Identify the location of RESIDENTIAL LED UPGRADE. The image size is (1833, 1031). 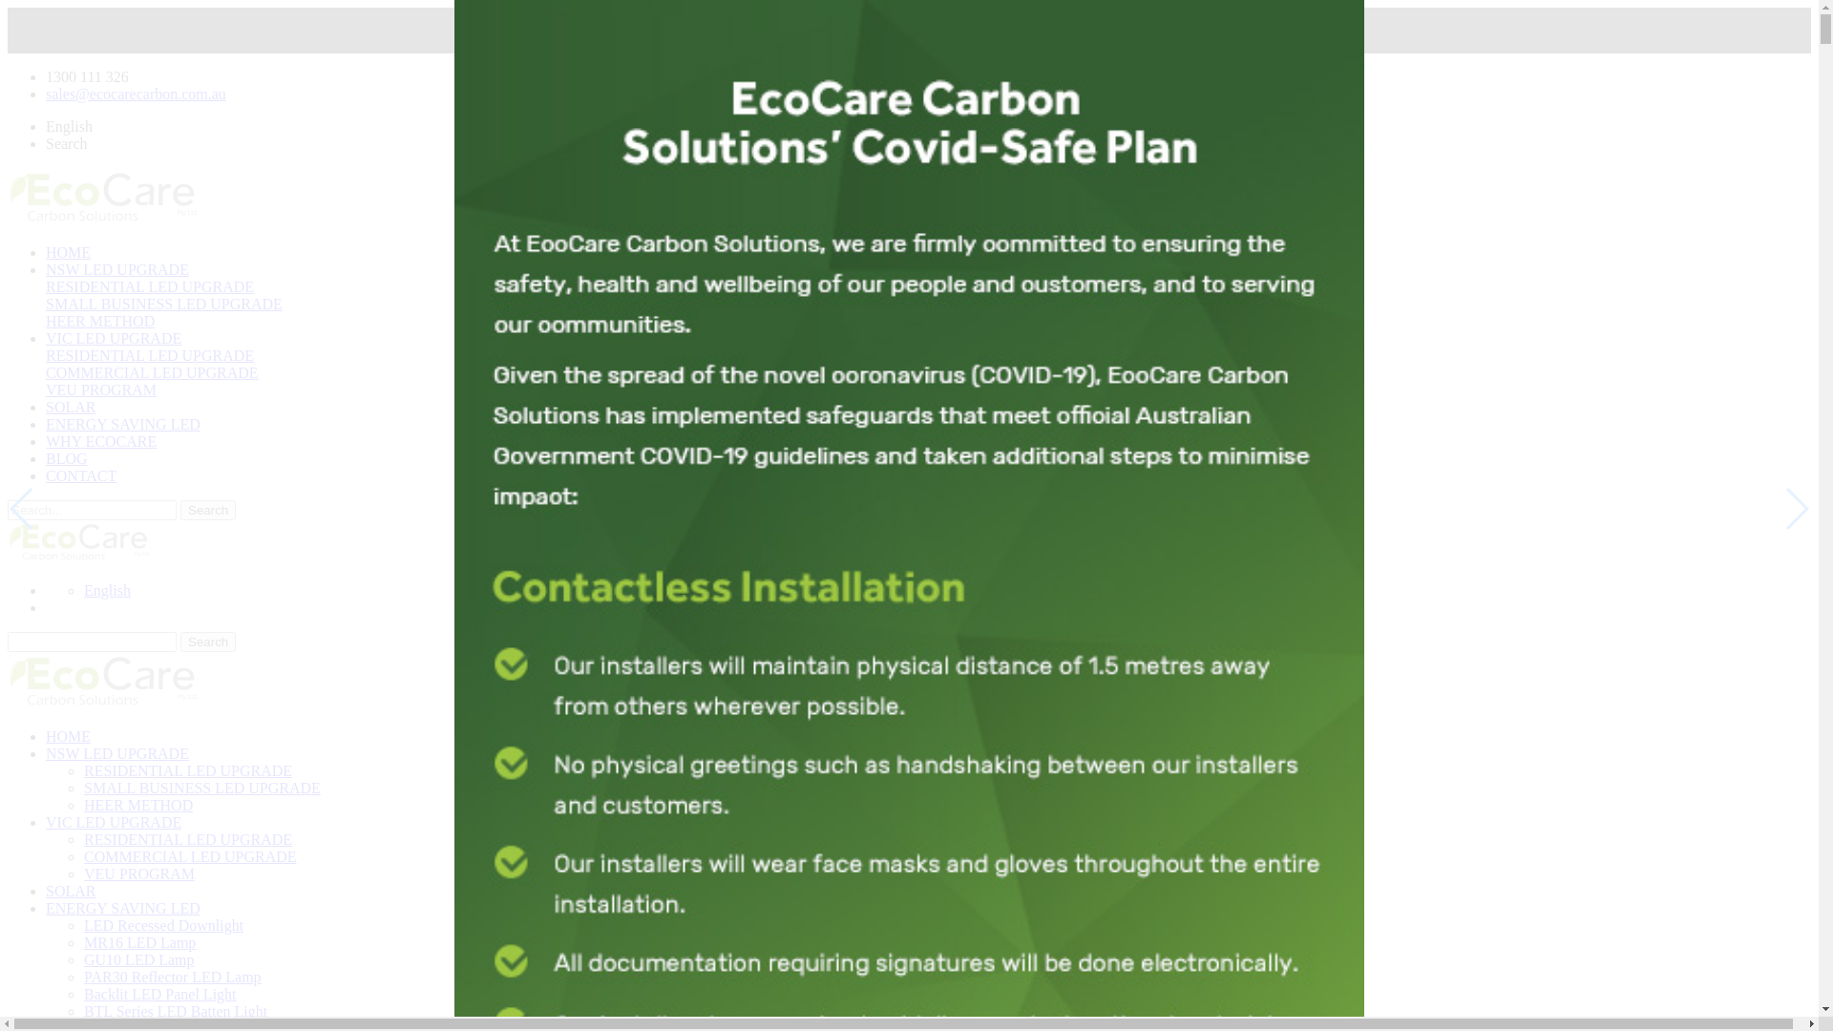
(150, 355).